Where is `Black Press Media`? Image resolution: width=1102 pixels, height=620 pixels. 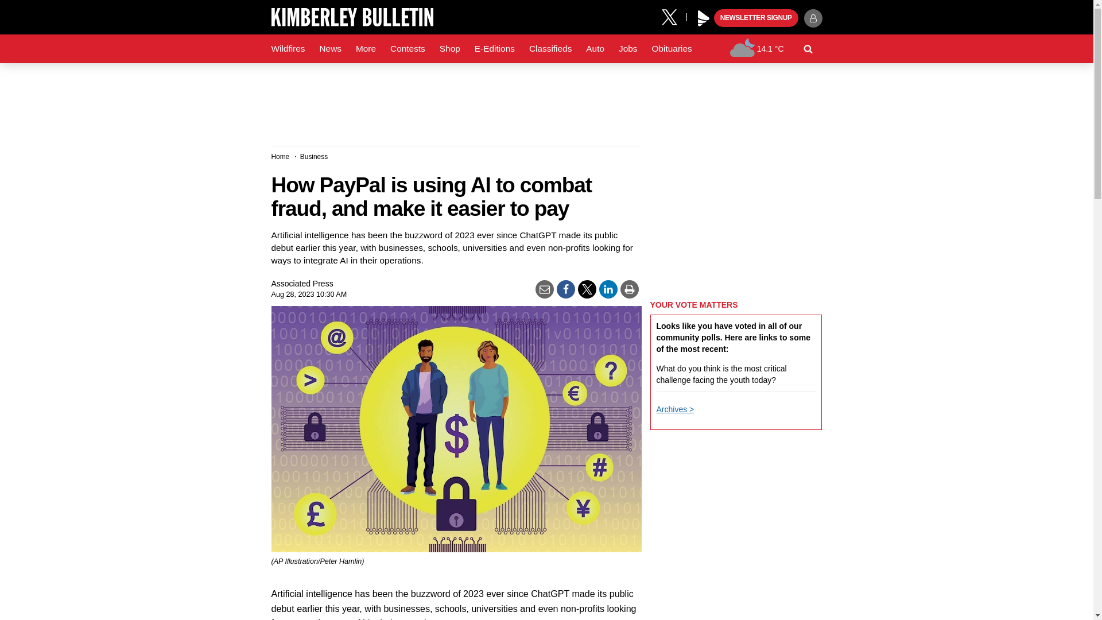 Black Press Media is located at coordinates (704, 18).